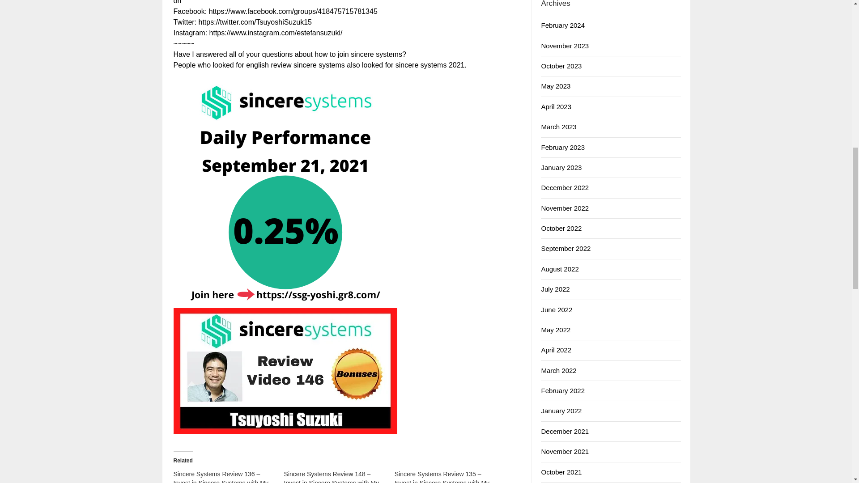 The height and width of the screenshot is (483, 859). Describe the element at coordinates (561, 66) in the screenshot. I see `October 2023` at that location.